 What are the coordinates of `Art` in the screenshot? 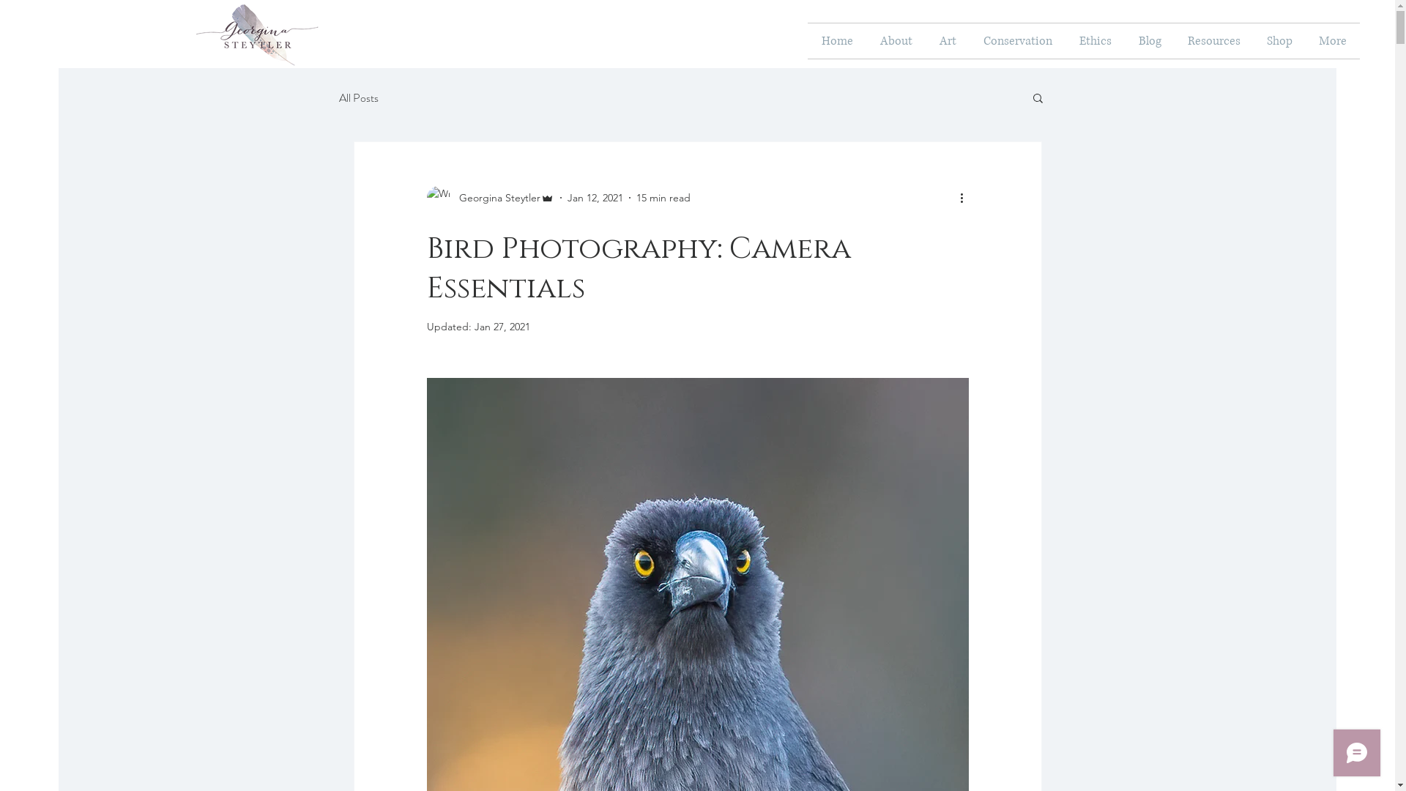 It's located at (948, 41).